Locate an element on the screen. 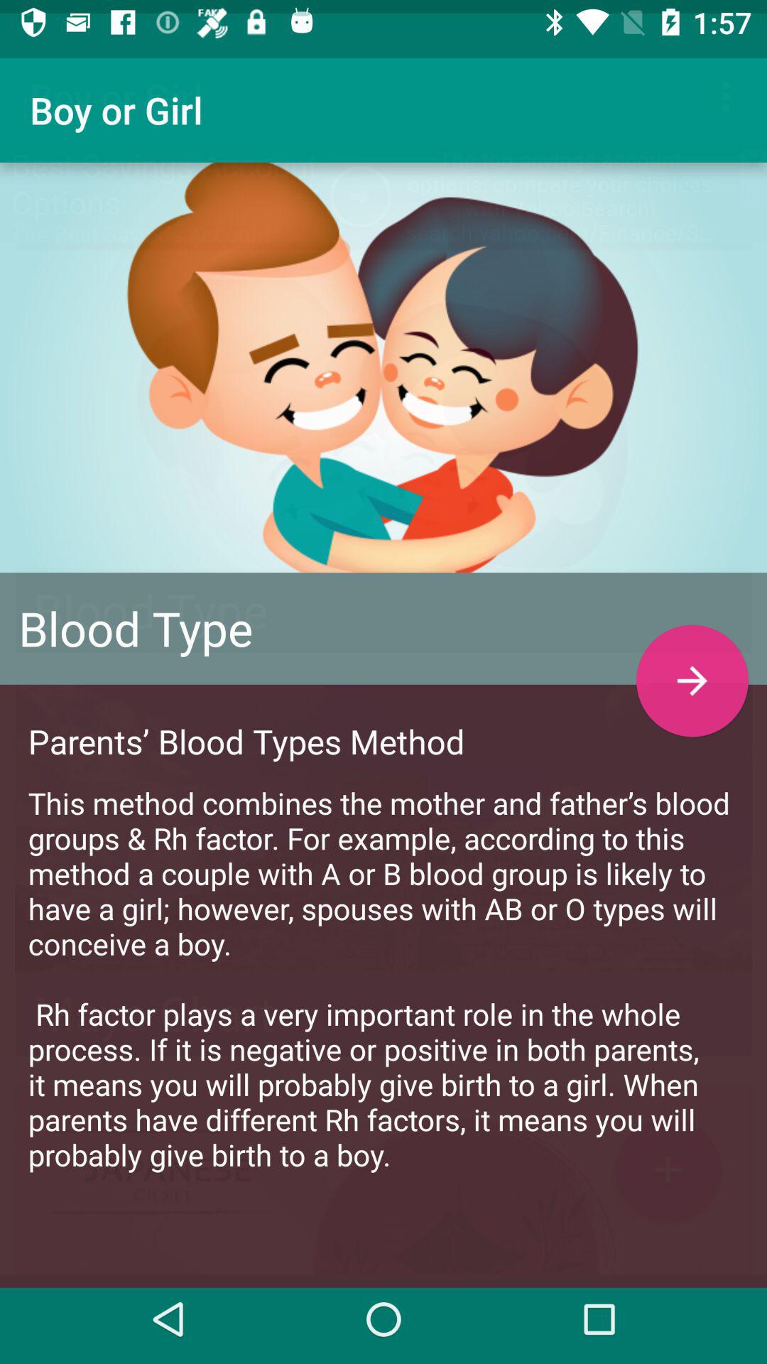 The width and height of the screenshot is (767, 1364). go to the next page is located at coordinates (692, 668).